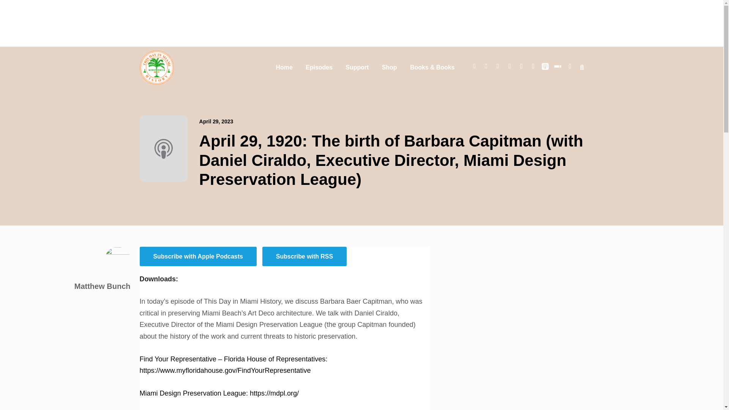 This screenshot has width=729, height=410. What do you see at coordinates (198, 256) in the screenshot?
I see `Subscribe with Apple Podcasts` at bounding box center [198, 256].